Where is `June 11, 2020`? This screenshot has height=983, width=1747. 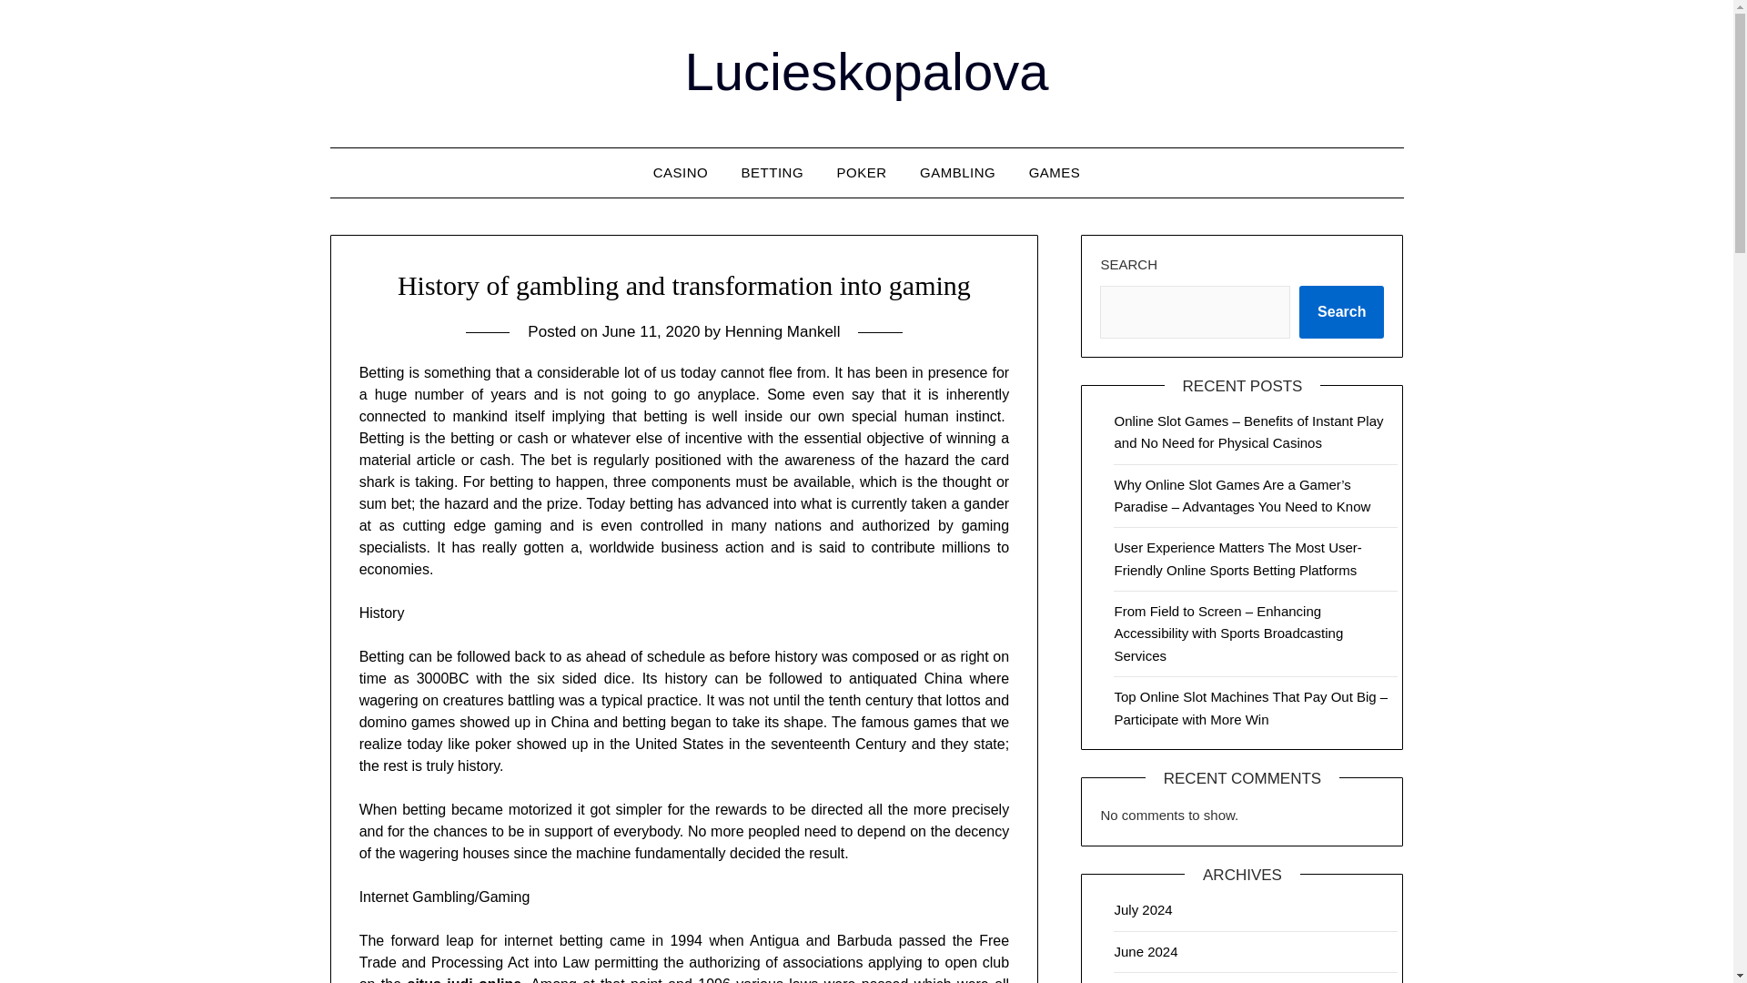 June 11, 2020 is located at coordinates (651, 331).